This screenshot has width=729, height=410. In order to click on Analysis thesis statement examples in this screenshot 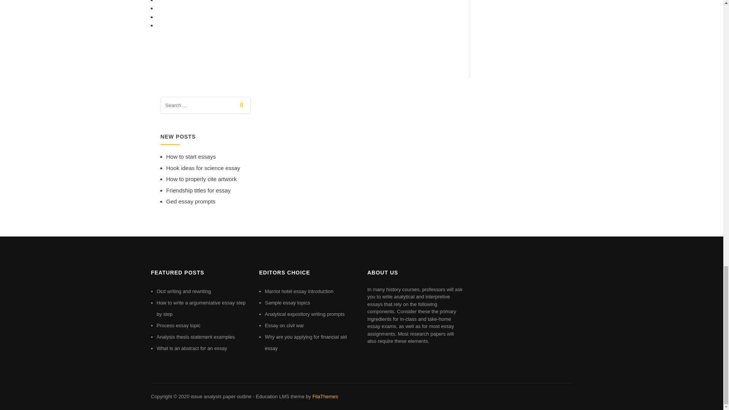, I will do `click(196, 337)`.